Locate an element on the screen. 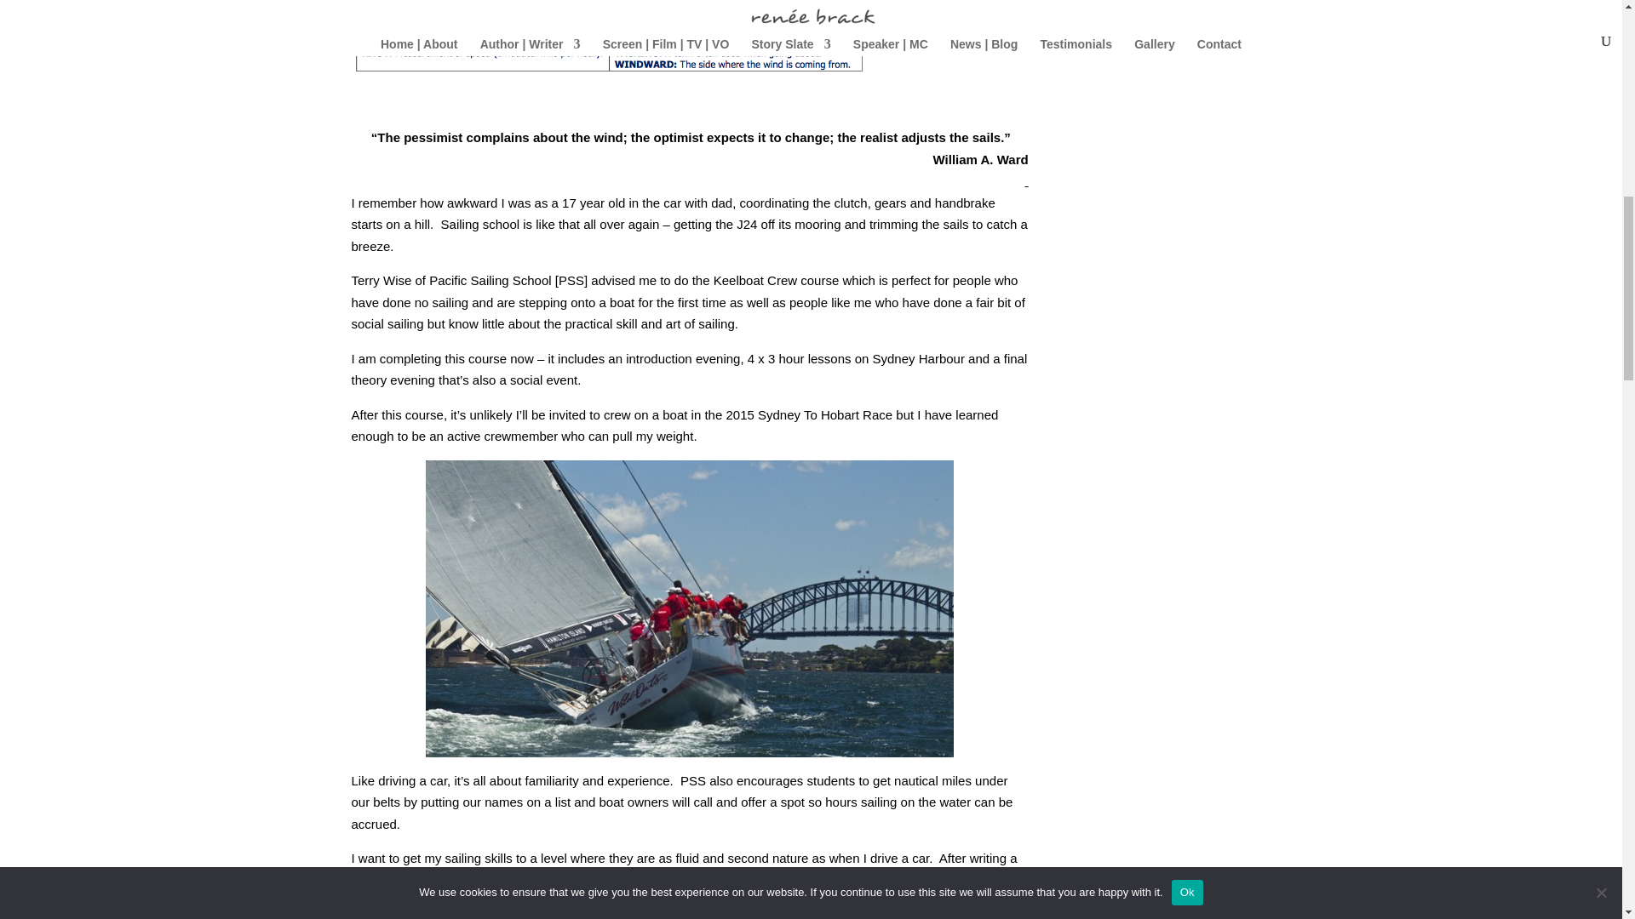  Ocean Media is located at coordinates (518, 880).